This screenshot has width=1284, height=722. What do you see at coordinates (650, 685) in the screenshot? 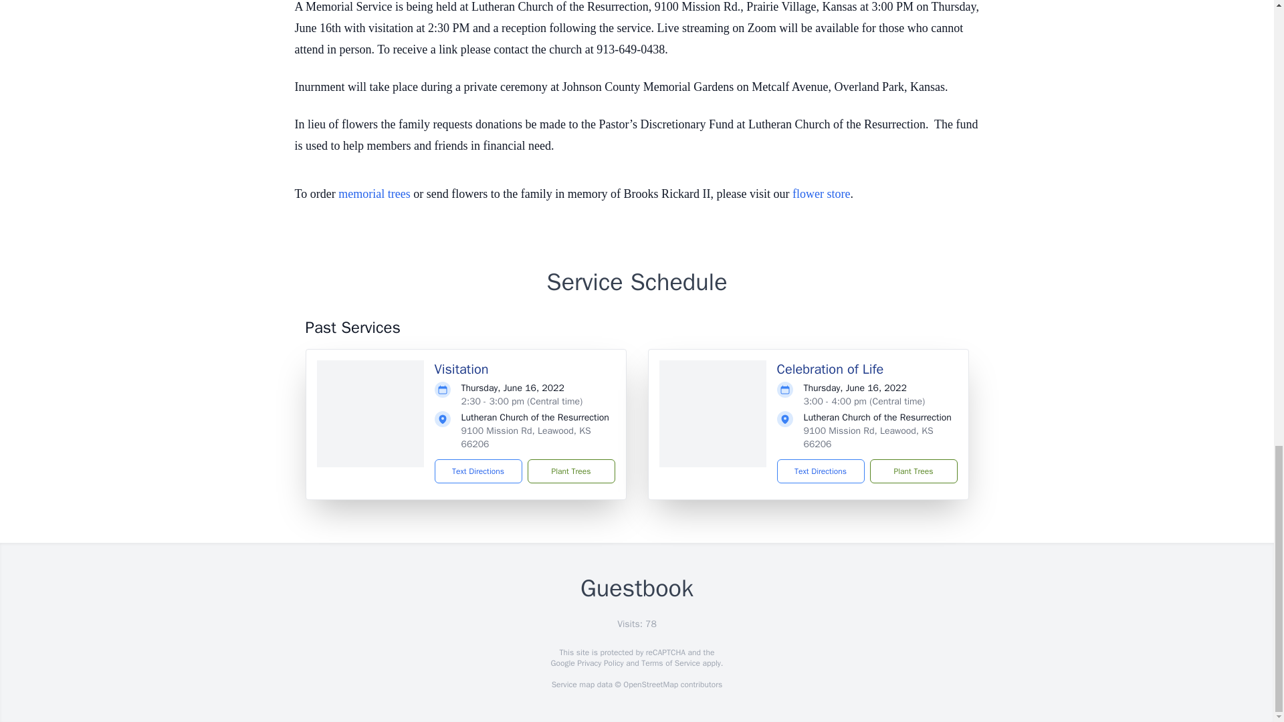
I see `OpenStreetMap` at bounding box center [650, 685].